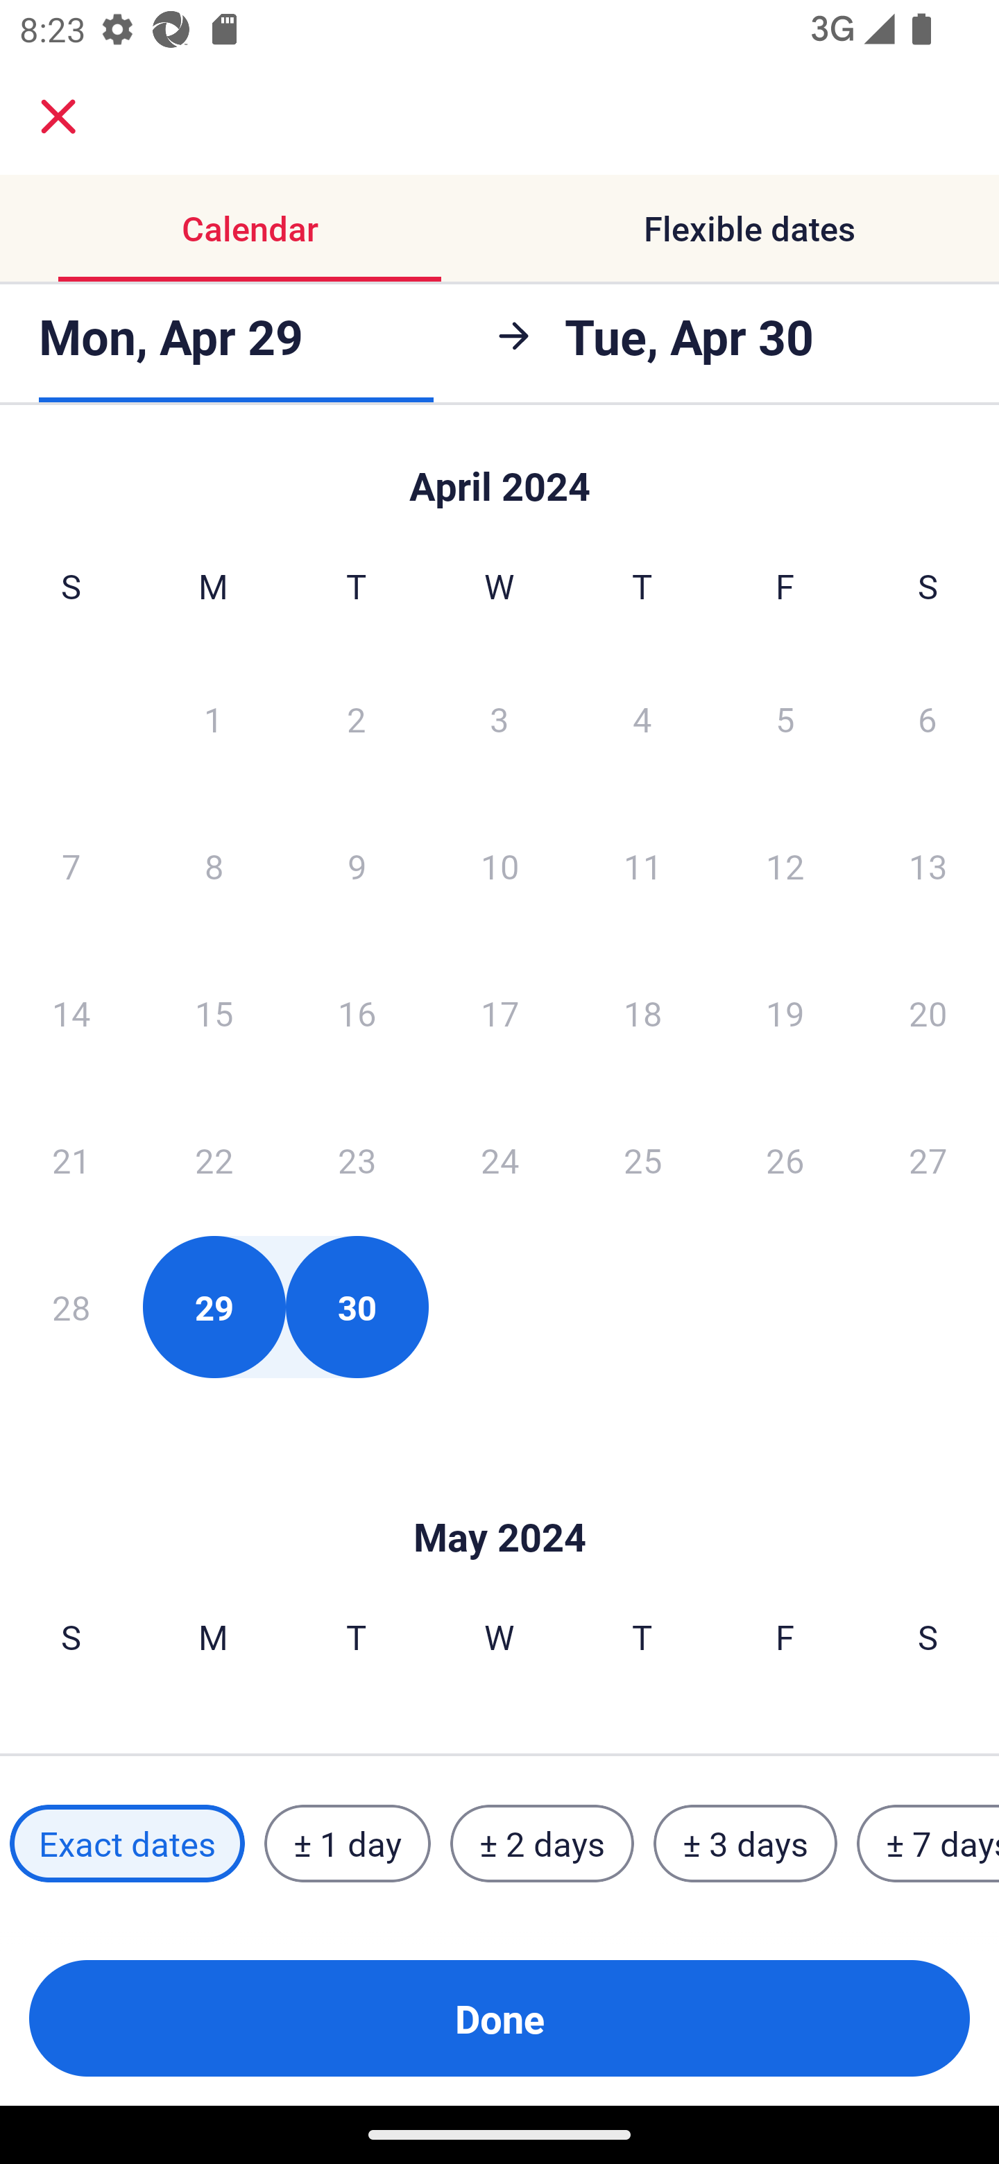 This screenshot has width=999, height=2164. What do you see at coordinates (499, 866) in the screenshot?
I see `10 Wednesday, April 10, 2024` at bounding box center [499, 866].